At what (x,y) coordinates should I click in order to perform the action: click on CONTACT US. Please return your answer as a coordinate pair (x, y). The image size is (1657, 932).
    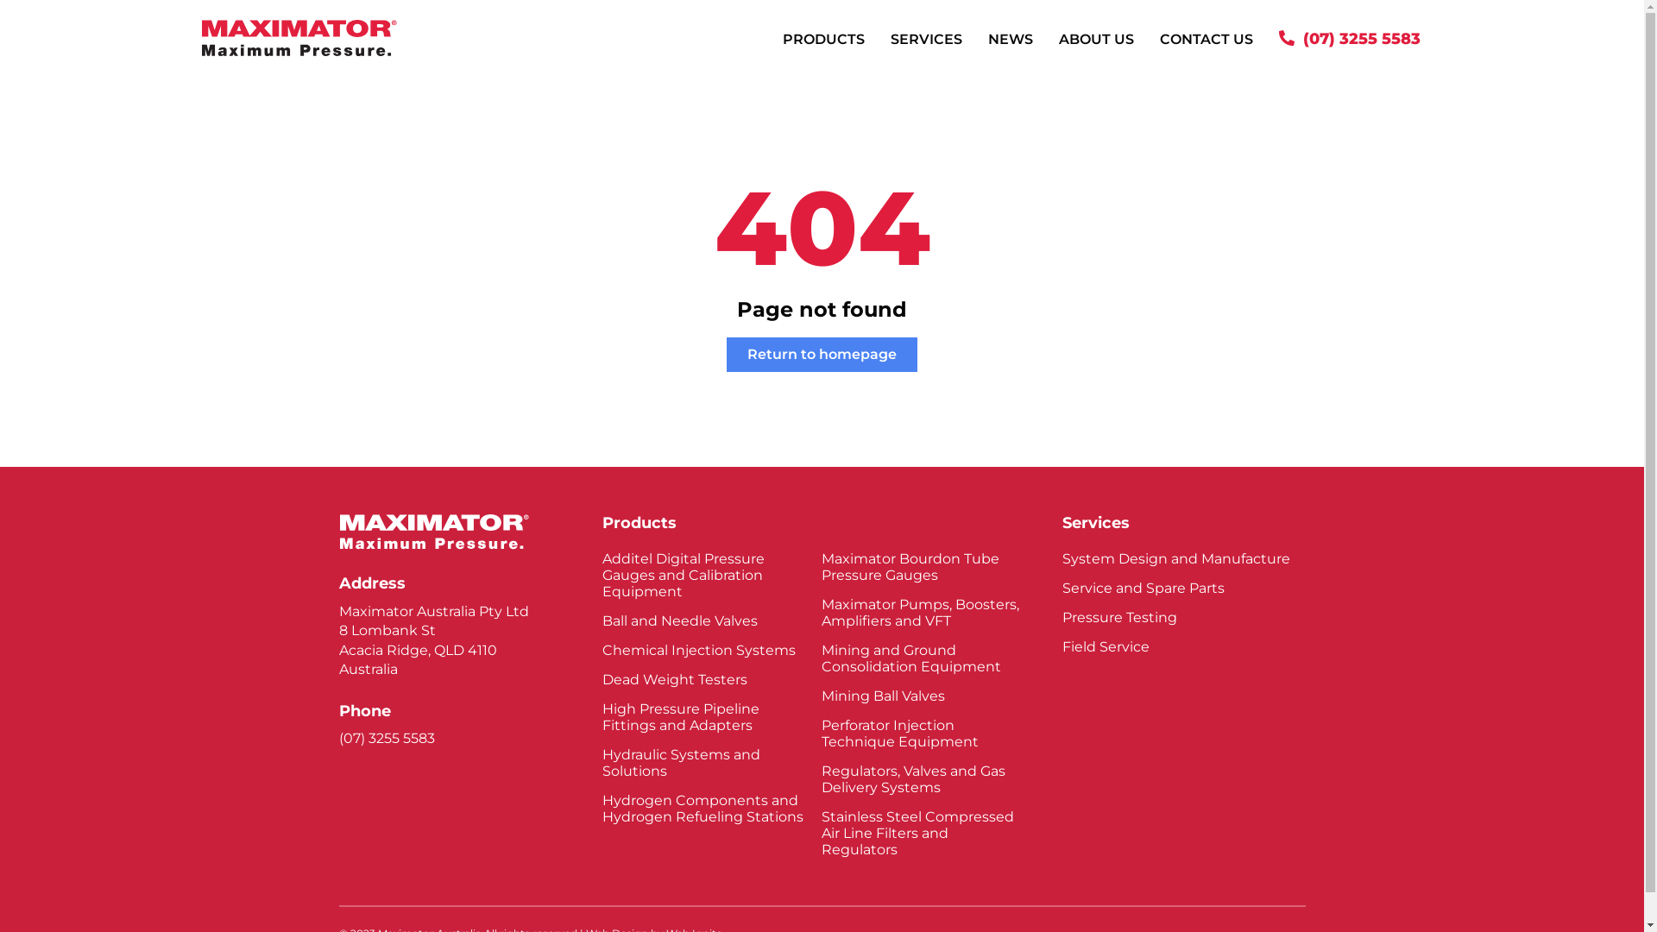
    Looking at the image, I should click on (1207, 40).